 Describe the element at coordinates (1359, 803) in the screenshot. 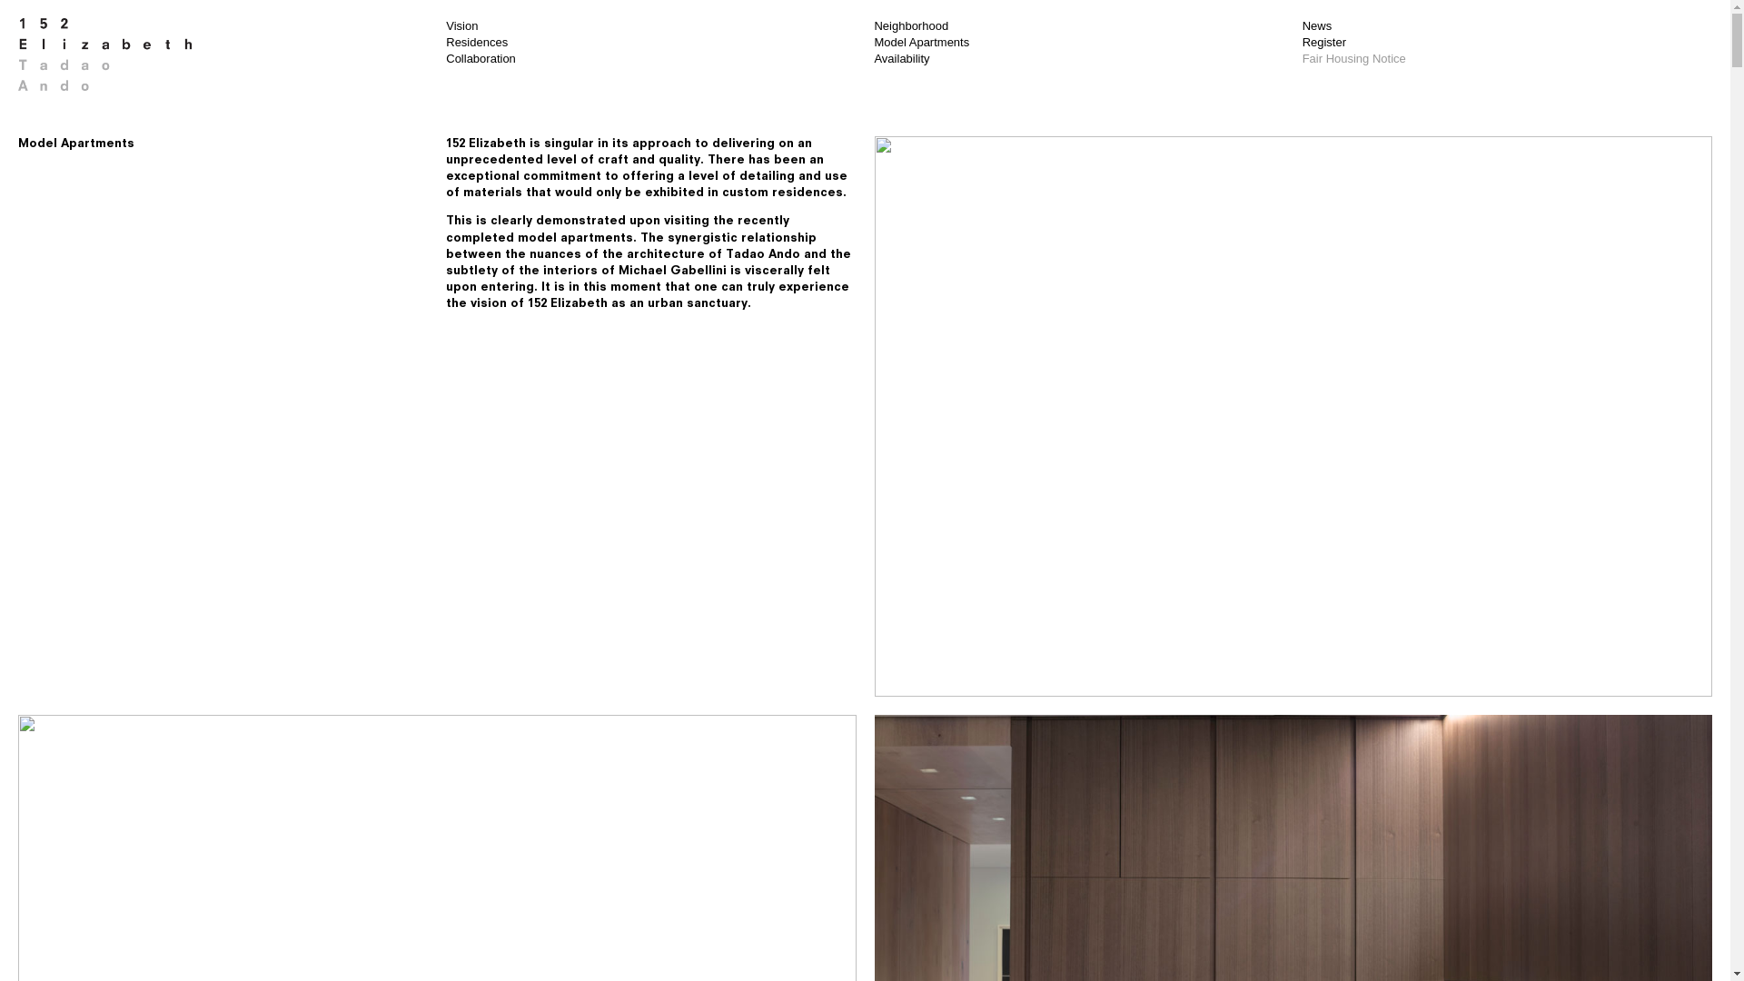

I see `Fair Housing Notice` at that location.